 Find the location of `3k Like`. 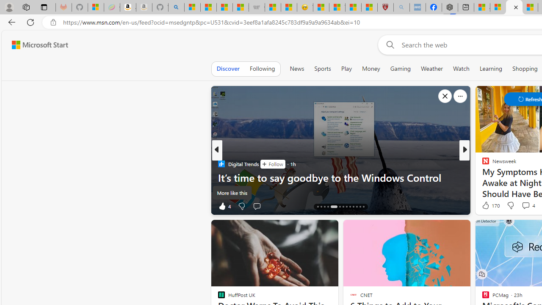

3k Like is located at coordinates (486, 206).